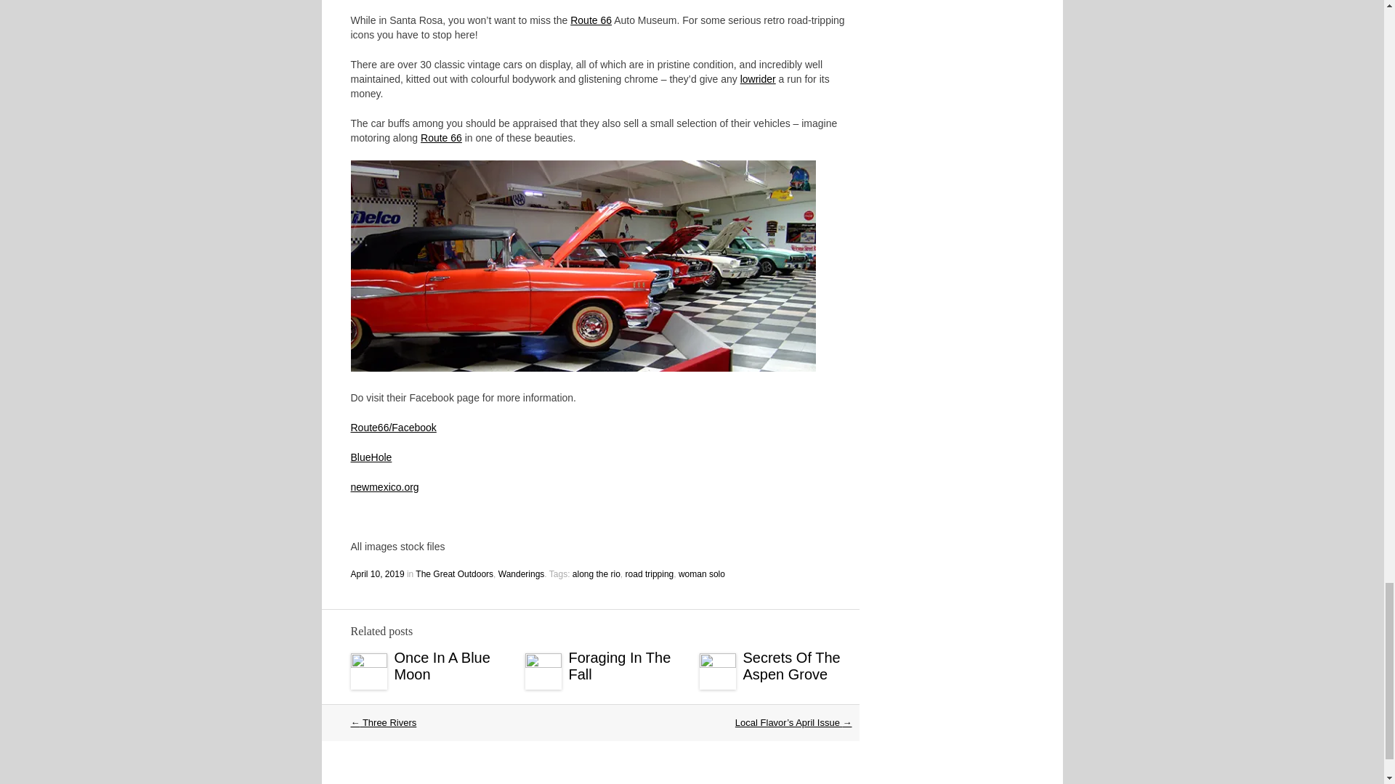 Image resolution: width=1395 pixels, height=784 pixels. I want to click on April 10, 2019, so click(376, 574).